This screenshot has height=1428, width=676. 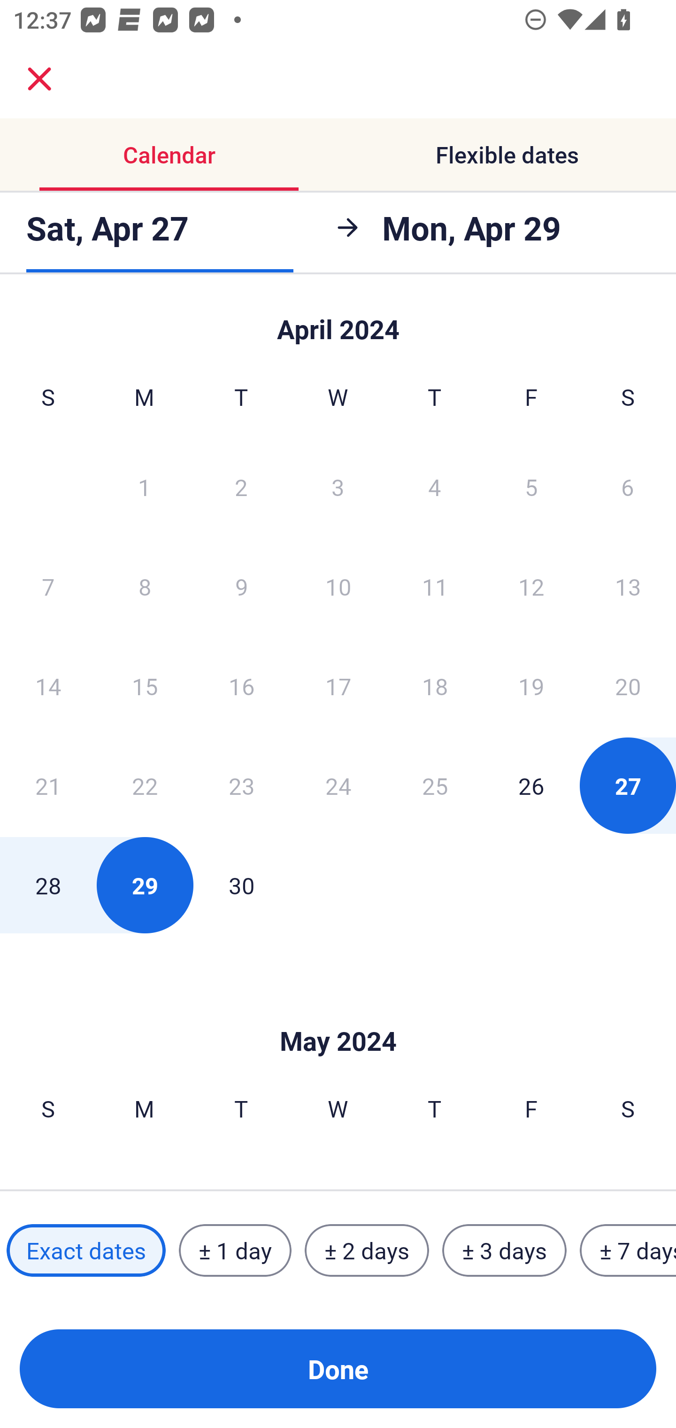 I want to click on 3 Wednesday, April 3, 2024, so click(x=338, y=487).